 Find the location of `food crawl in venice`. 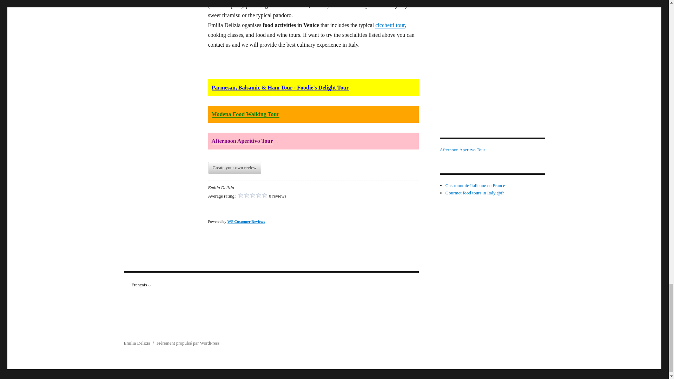

food crawl in venice is located at coordinates (390, 25).